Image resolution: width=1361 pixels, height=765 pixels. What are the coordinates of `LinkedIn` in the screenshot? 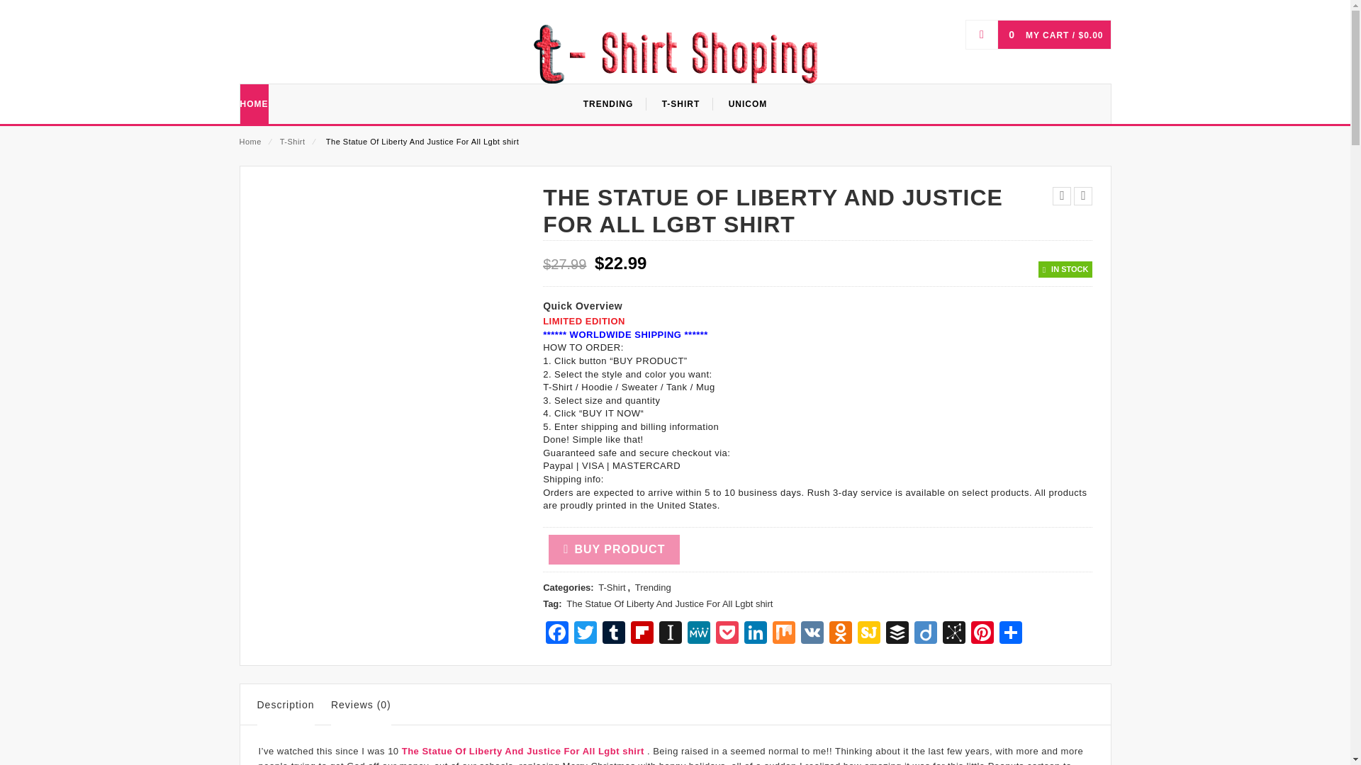 It's located at (756, 633).